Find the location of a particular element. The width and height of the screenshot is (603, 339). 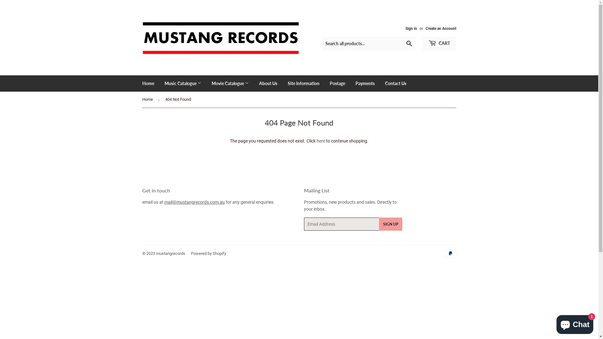

CART is located at coordinates (439, 44).